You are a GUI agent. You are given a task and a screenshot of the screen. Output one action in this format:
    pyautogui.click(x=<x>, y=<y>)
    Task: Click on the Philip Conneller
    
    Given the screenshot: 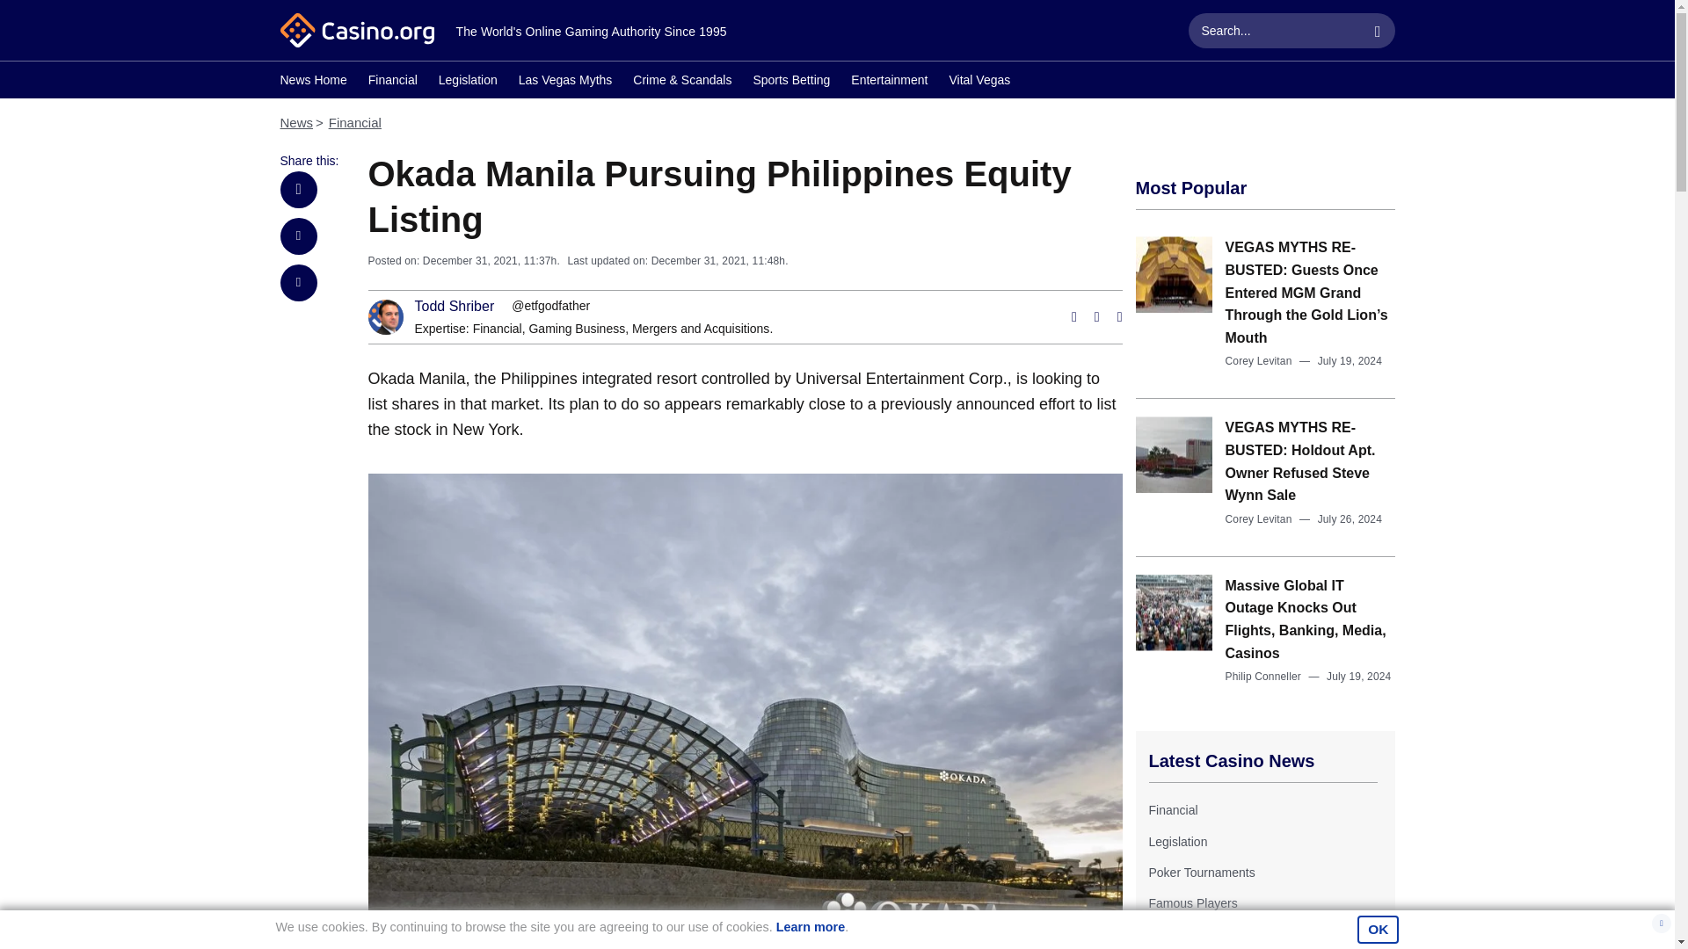 What is the action you would take?
    pyautogui.click(x=1262, y=676)
    